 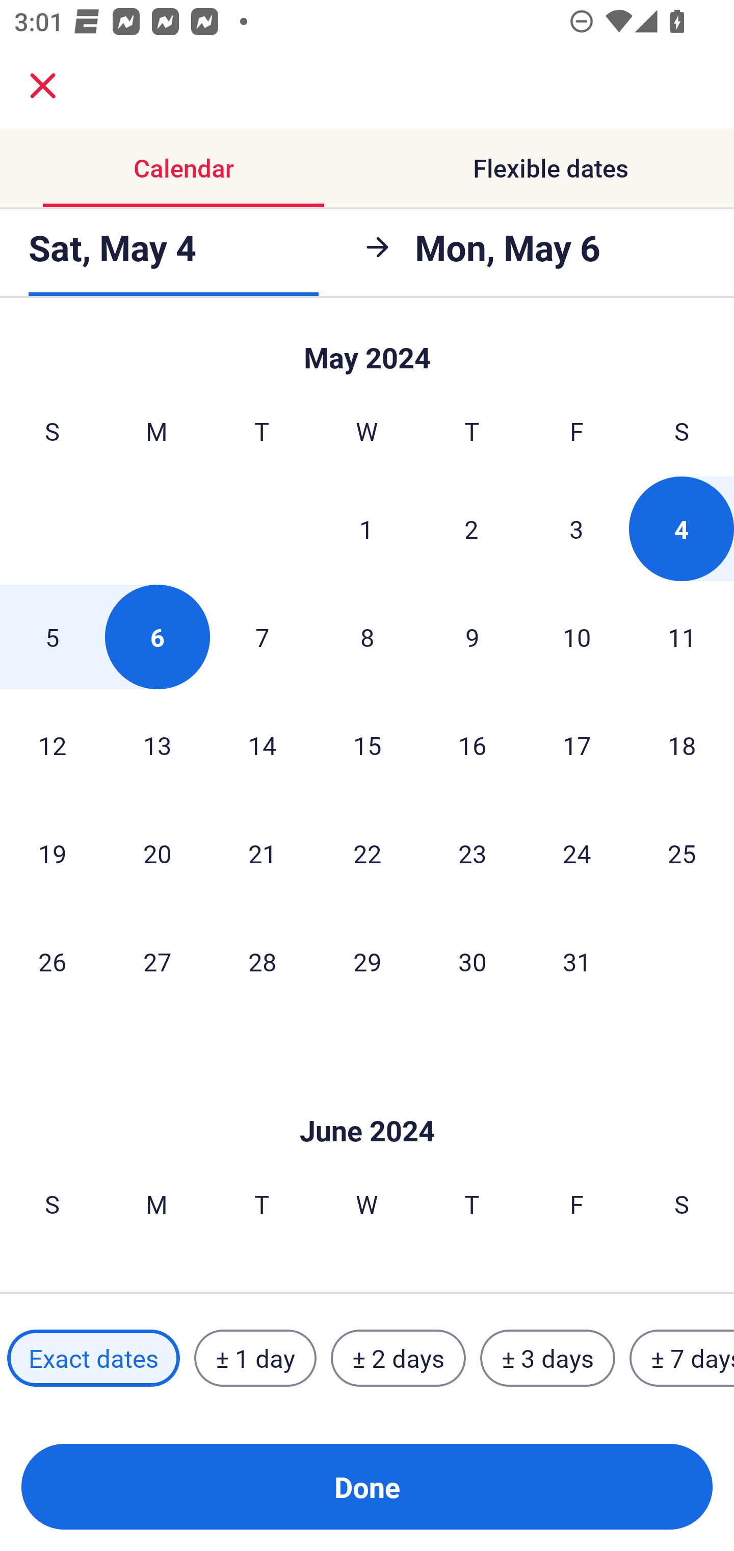 What do you see at coordinates (577, 961) in the screenshot?
I see `31 Friday, May 31, 2024` at bounding box center [577, 961].